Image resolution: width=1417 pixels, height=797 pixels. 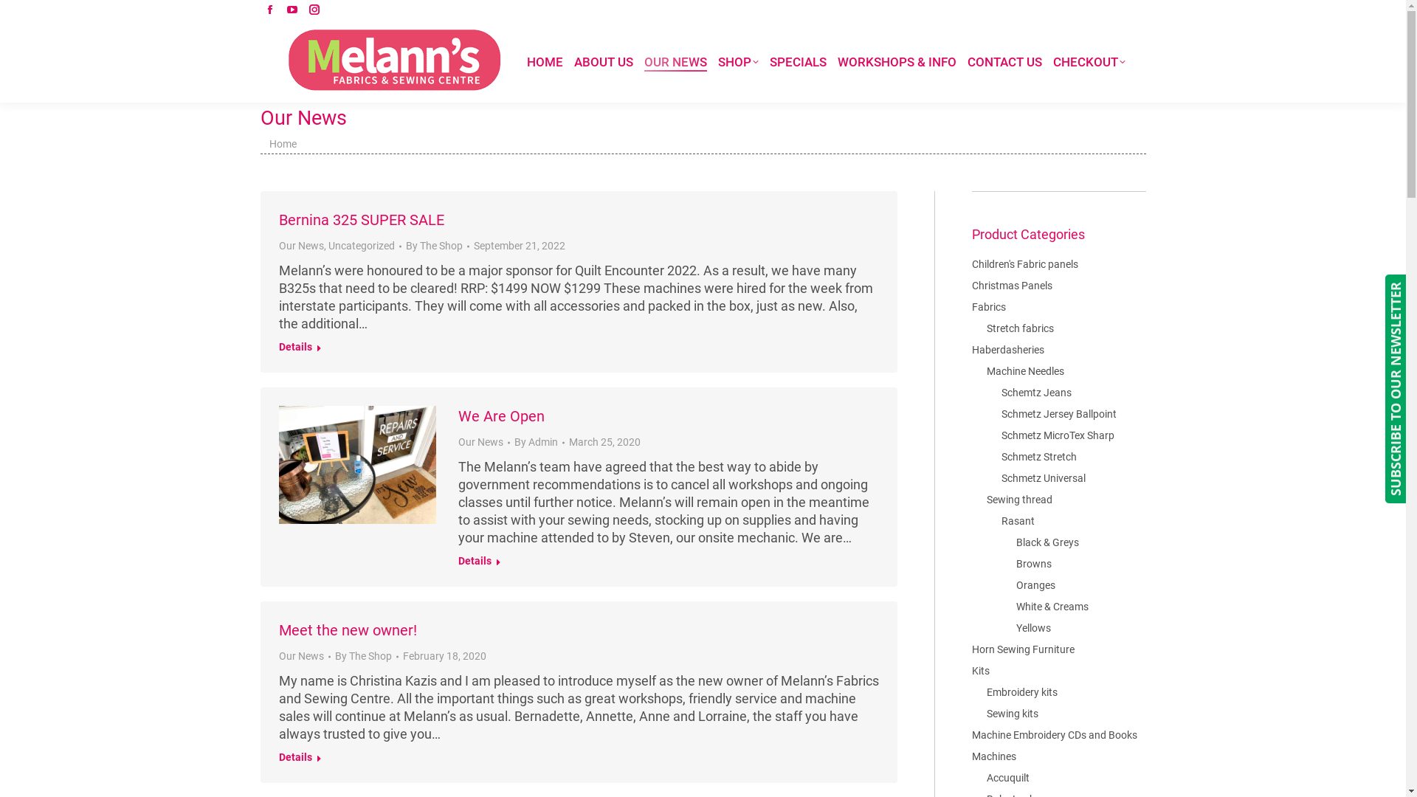 What do you see at coordinates (896, 62) in the screenshot?
I see `WORKSHOPS & INFO` at bounding box center [896, 62].